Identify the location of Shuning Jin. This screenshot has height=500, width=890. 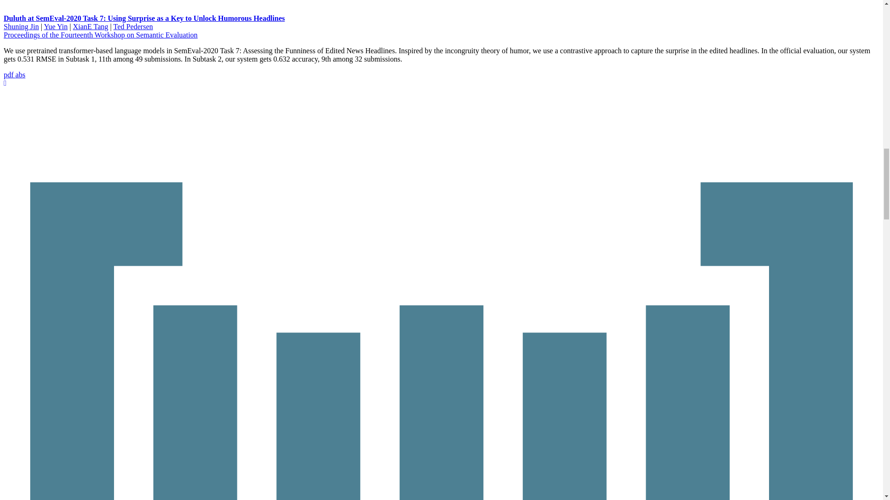
(21, 26).